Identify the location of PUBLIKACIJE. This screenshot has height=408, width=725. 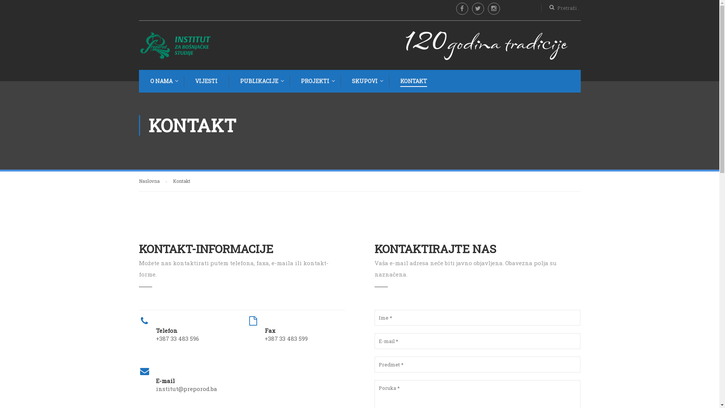
(258, 81).